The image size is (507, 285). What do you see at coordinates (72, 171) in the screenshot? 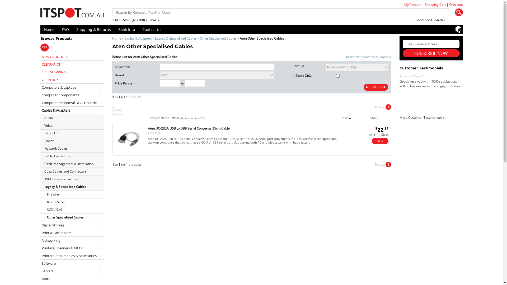
I see `Coax Cables and Connectors` at bounding box center [72, 171].